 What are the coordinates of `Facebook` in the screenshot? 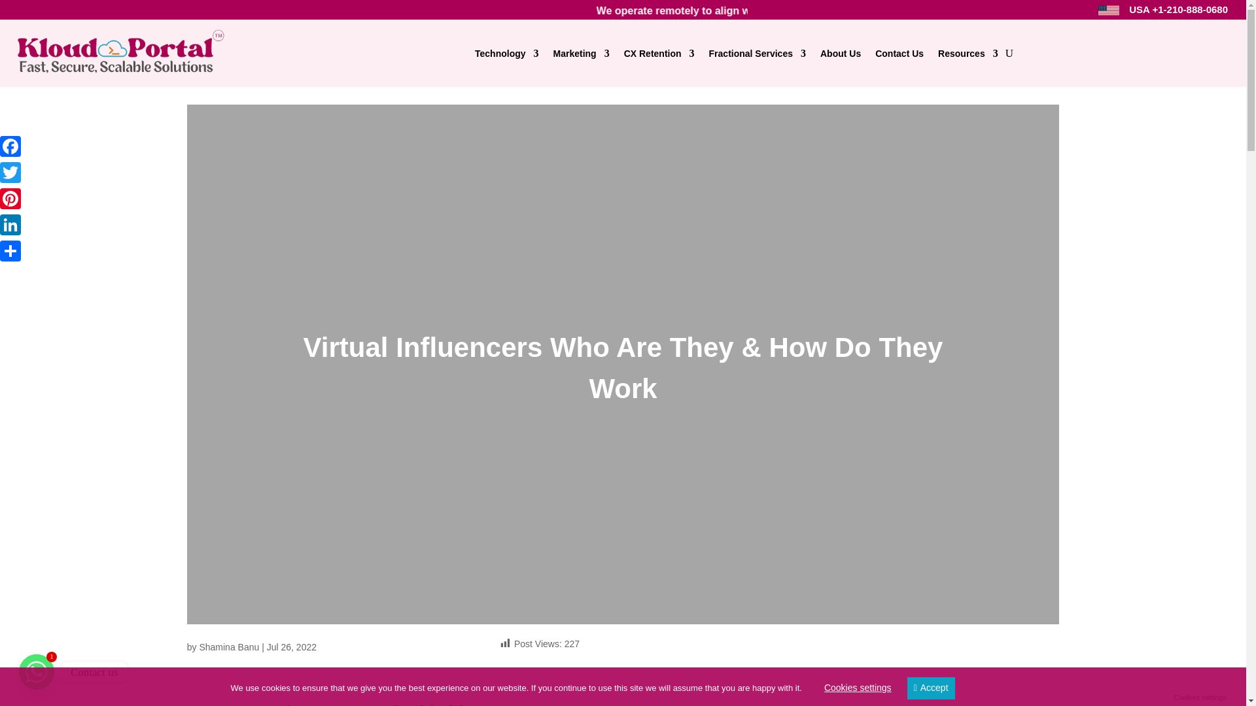 It's located at (12, 146).